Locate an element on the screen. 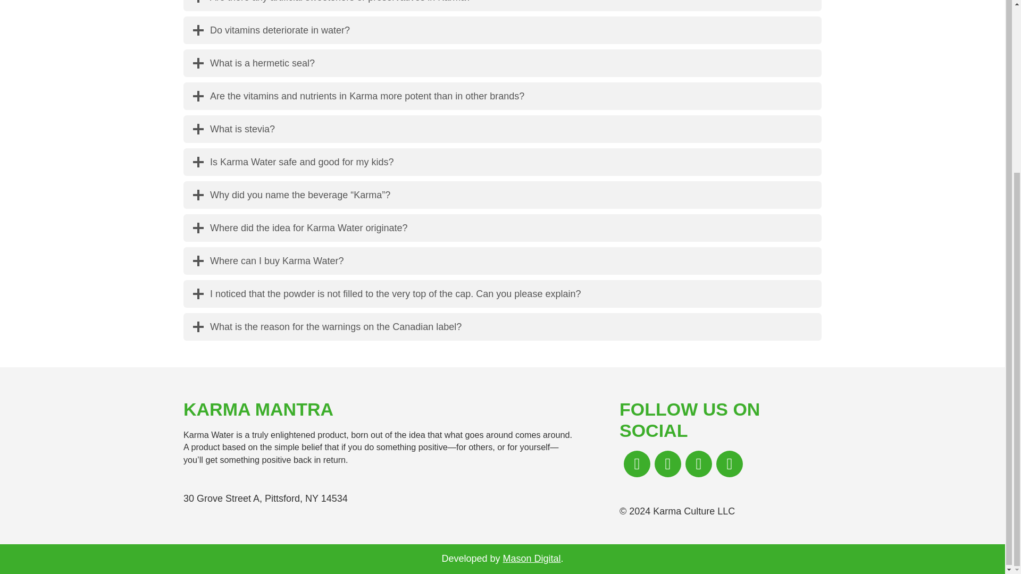  Where did the idea for Karma Water originate? is located at coordinates (503, 227).